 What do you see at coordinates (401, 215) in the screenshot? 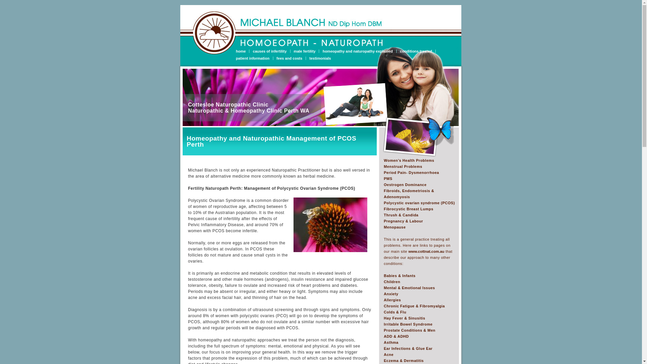
I see `Thrush & Candida` at bounding box center [401, 215].